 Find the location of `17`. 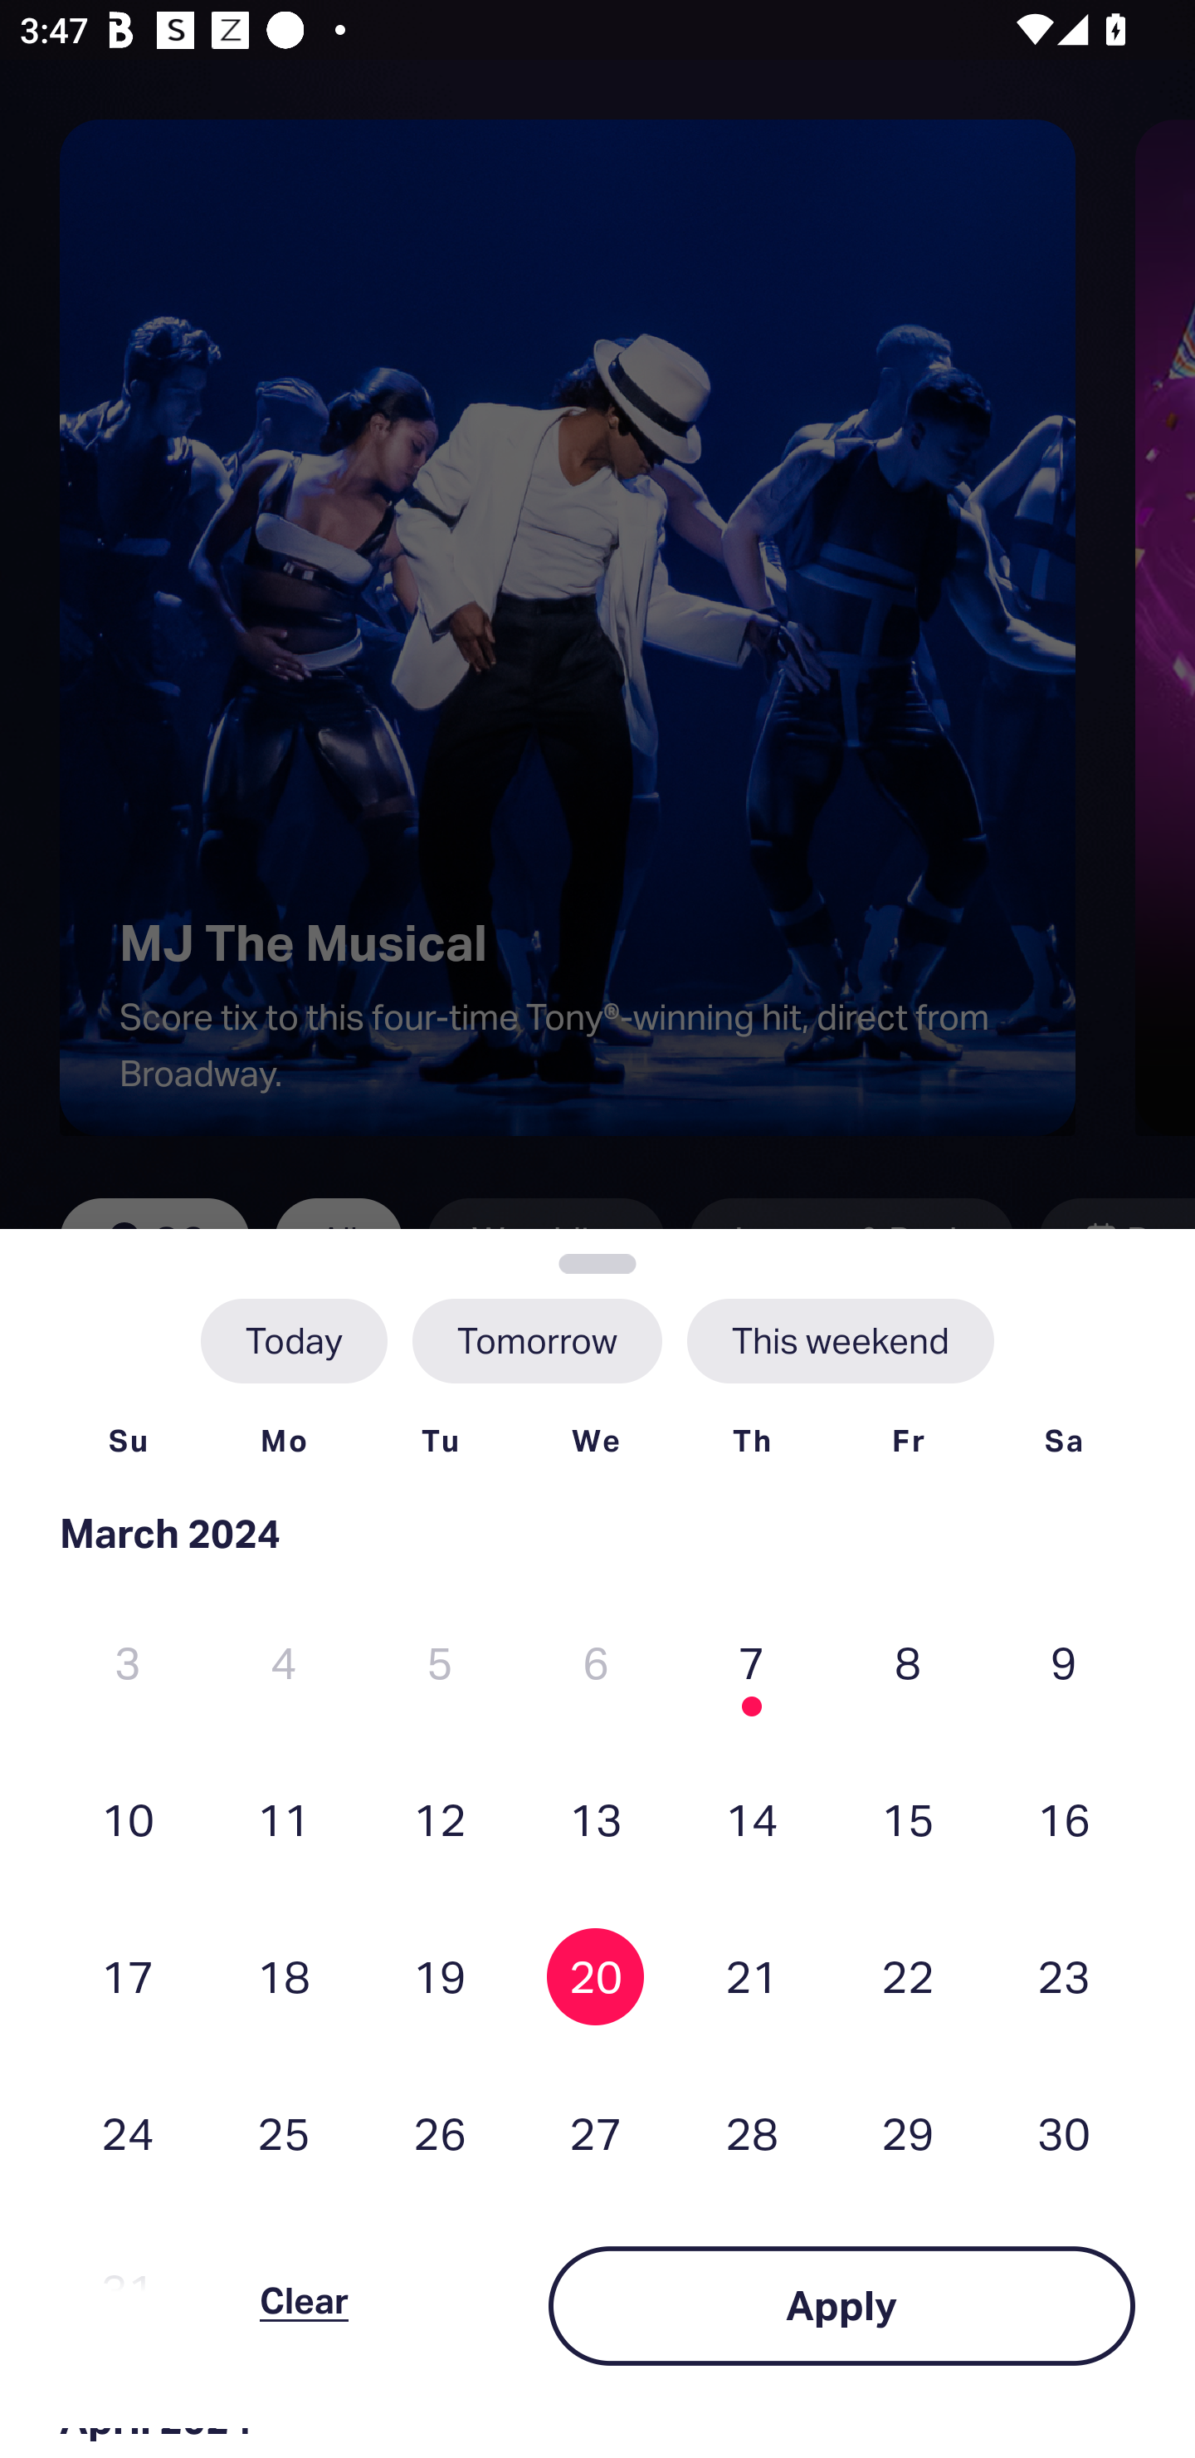

17 is located at coordinates (128, 1976).